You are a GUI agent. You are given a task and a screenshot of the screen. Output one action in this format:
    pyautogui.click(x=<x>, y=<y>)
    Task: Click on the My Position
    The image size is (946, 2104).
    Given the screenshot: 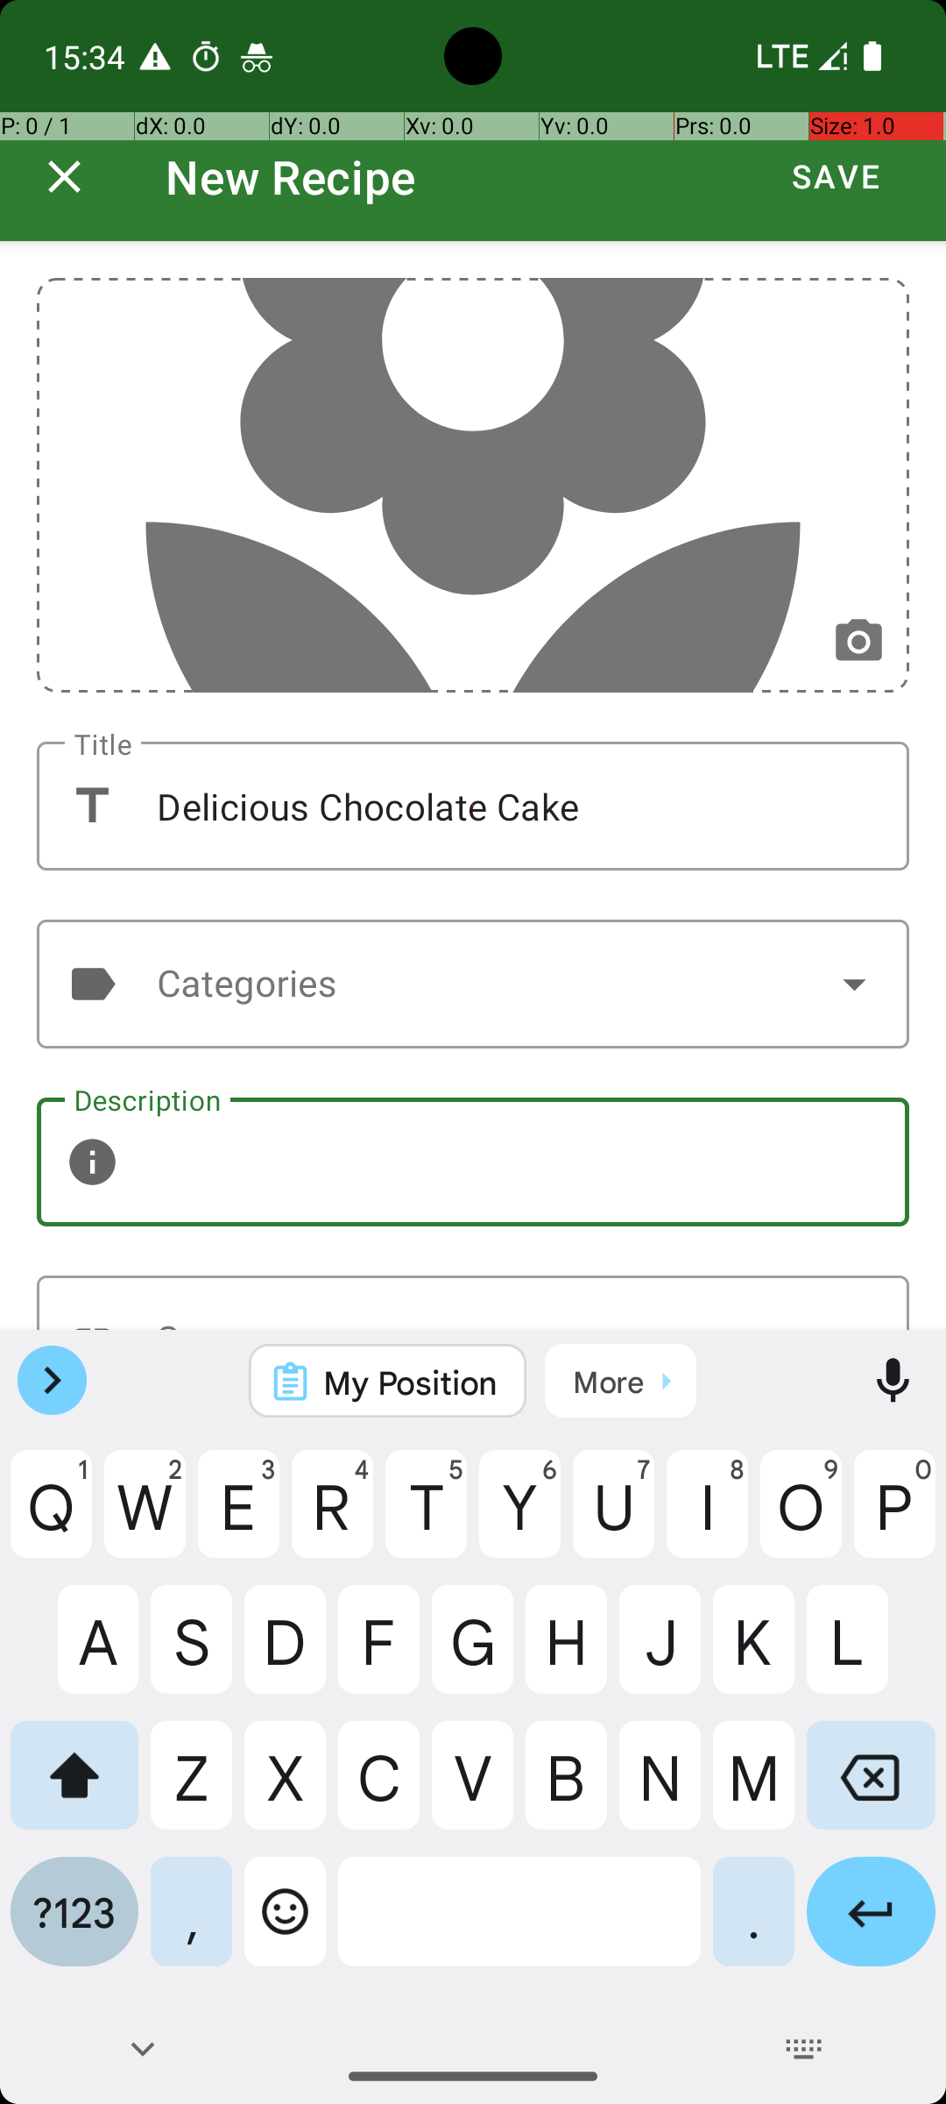 What is the action you would take?
    pyautogui.click(x=411, y=1382)
    